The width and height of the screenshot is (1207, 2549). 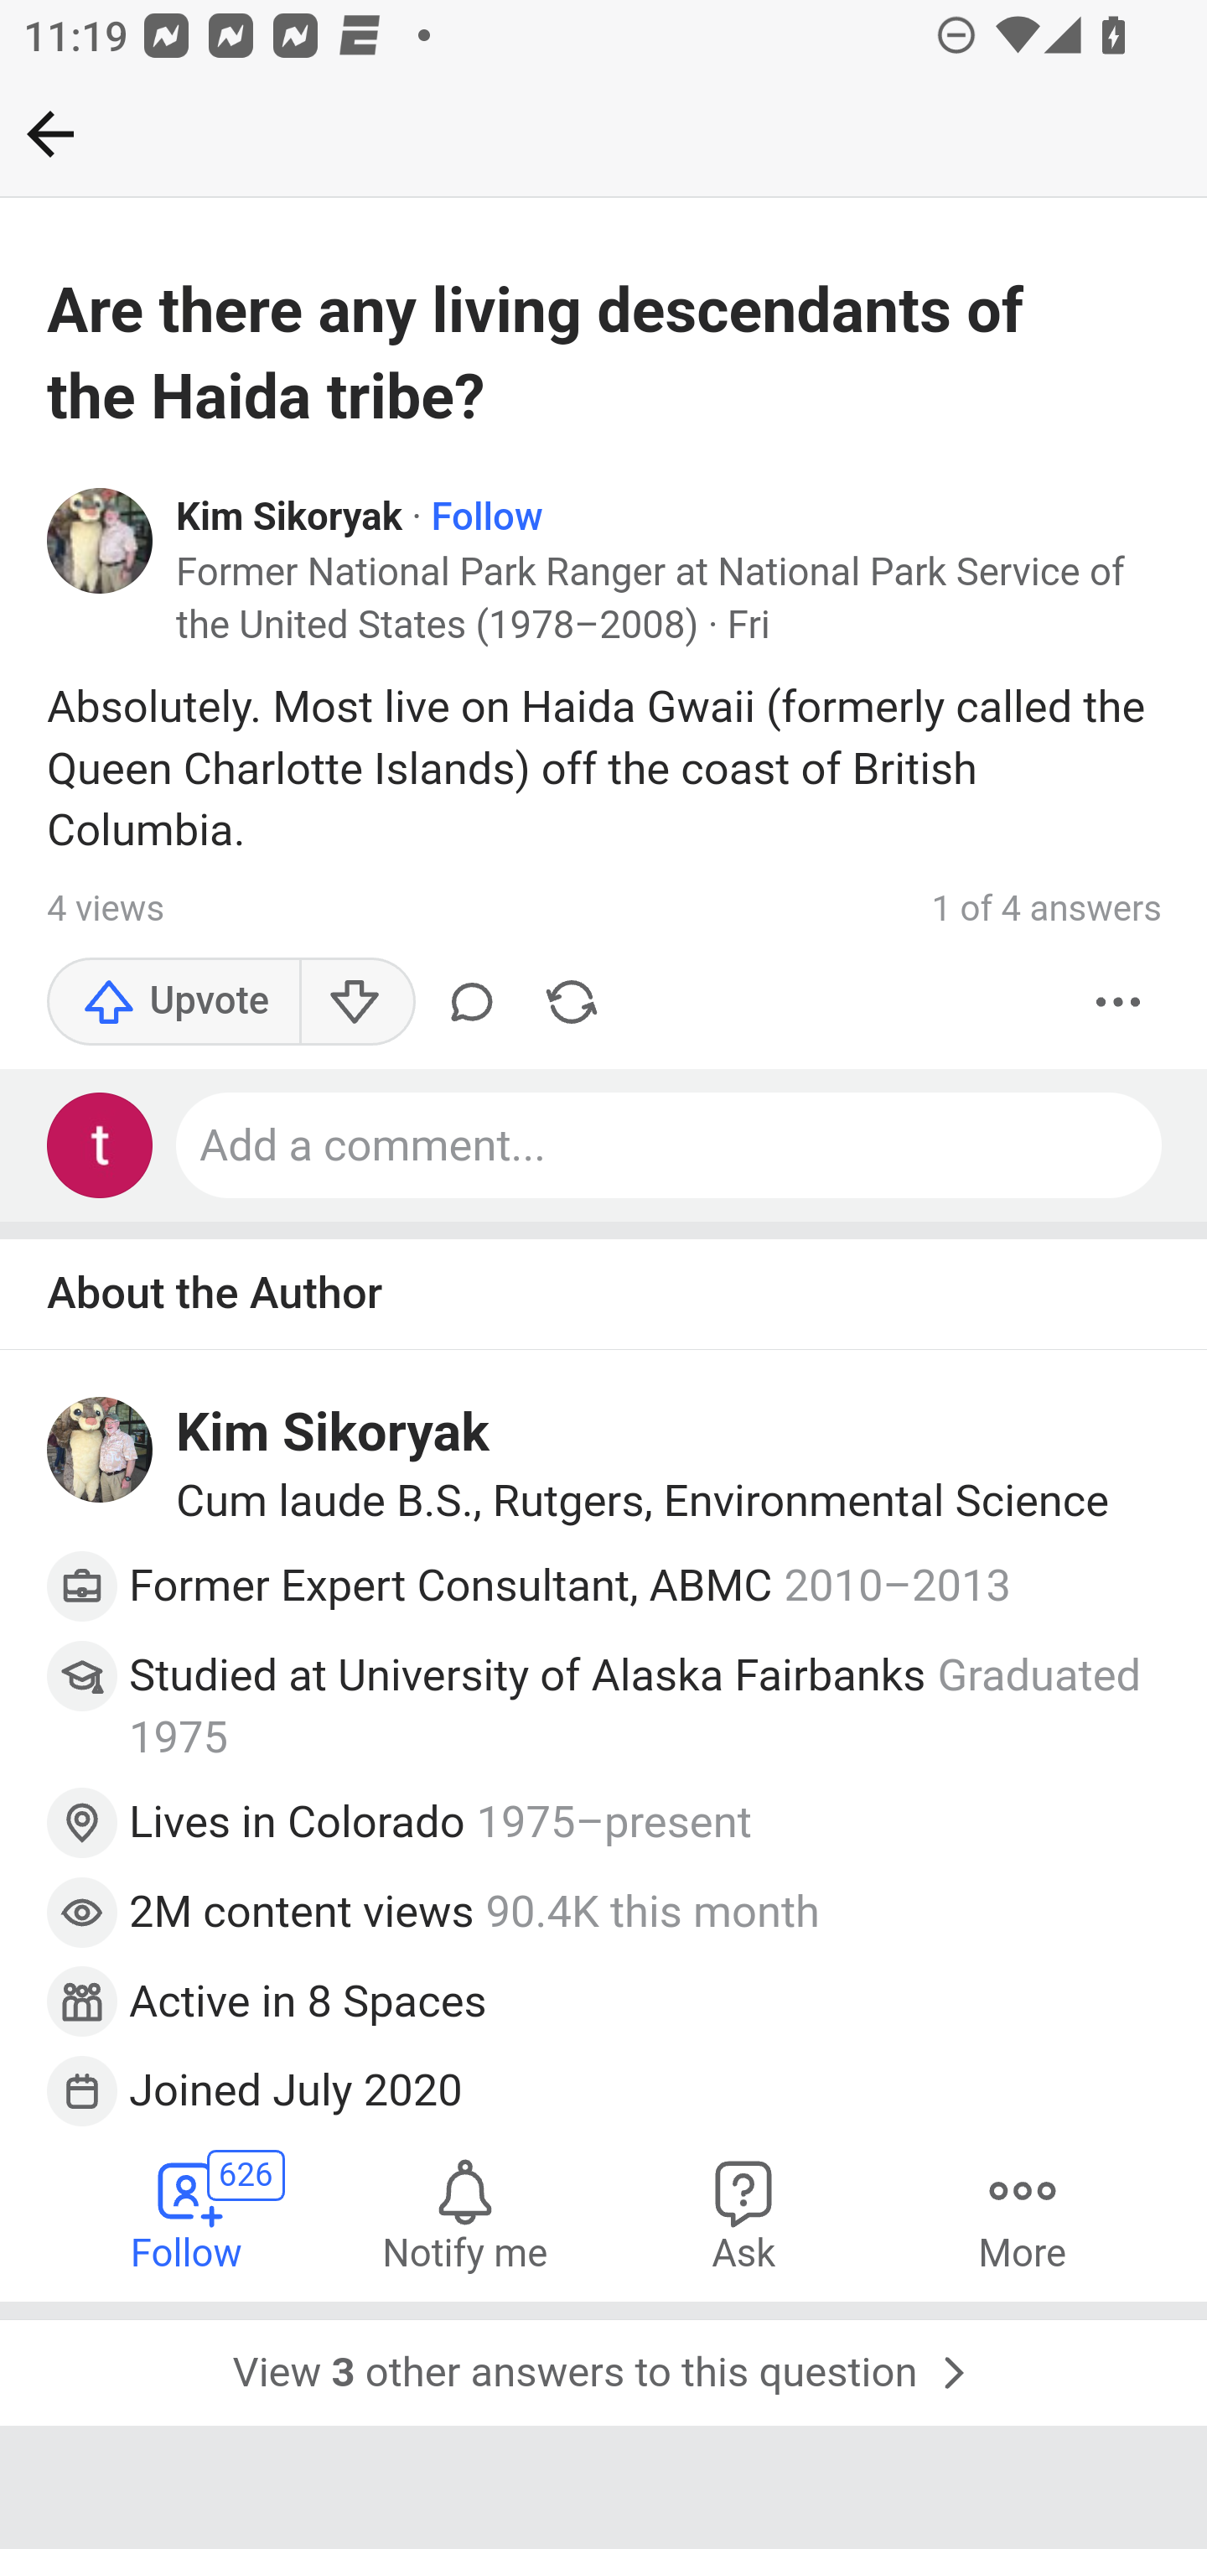 What do you see at coordinates (744, 2214) in the screenshot?
I see `Ask` at bounding box center [744, 2214].